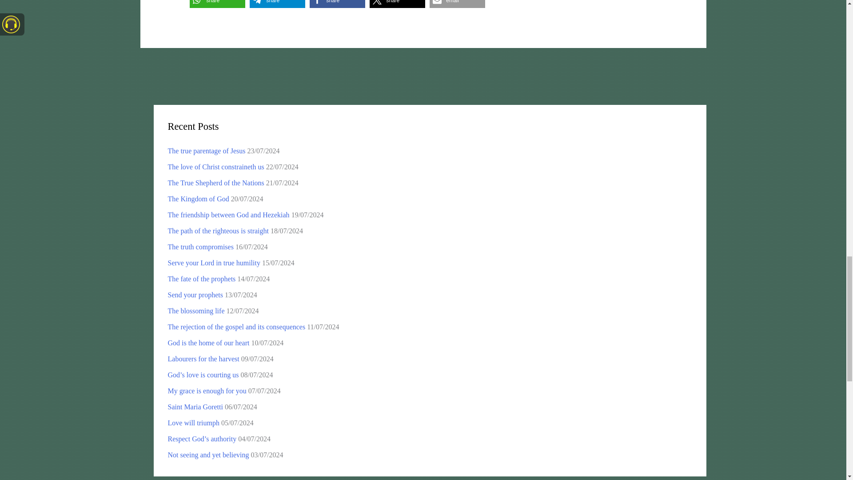 The height and width of the screenshot is (480, 853). I want to click on Send by email, so click(458, 4).